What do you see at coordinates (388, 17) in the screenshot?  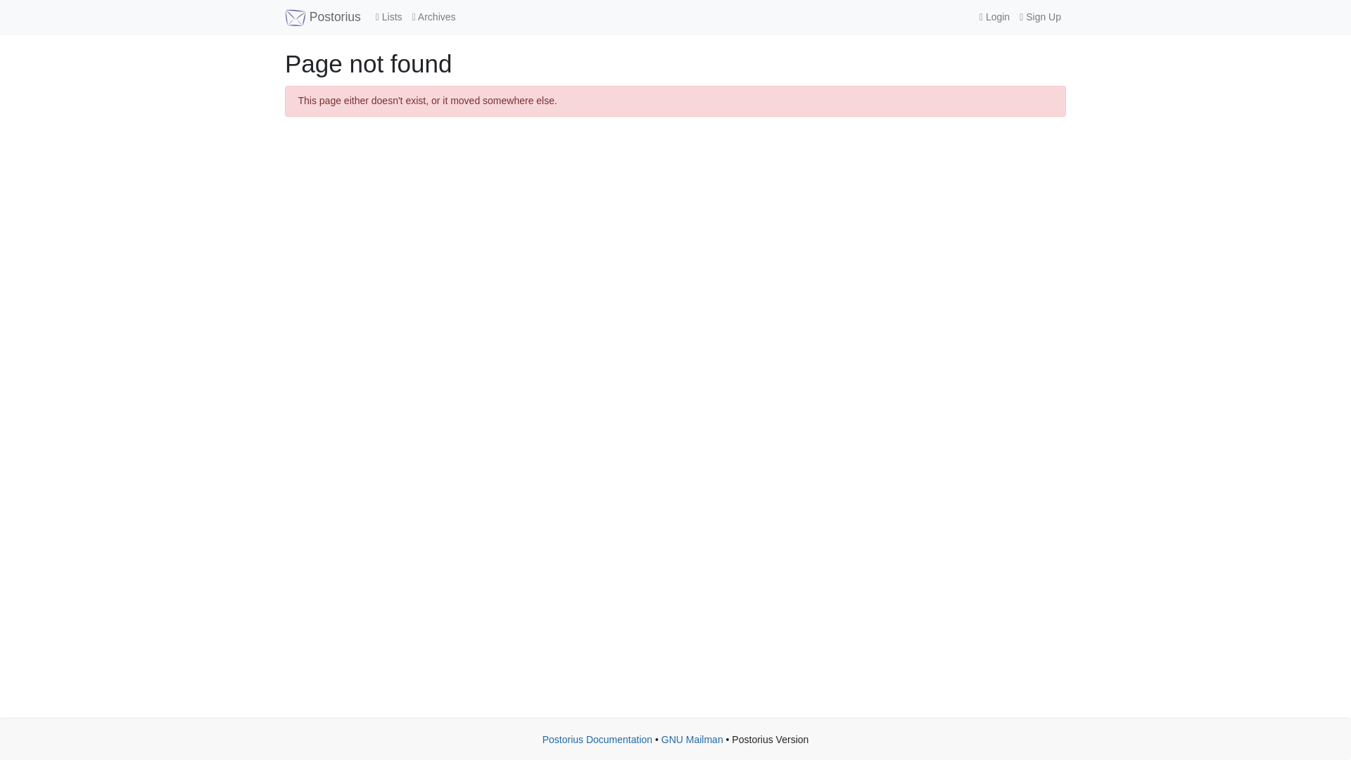 I see `Lists` at bounding box center [388, 17].